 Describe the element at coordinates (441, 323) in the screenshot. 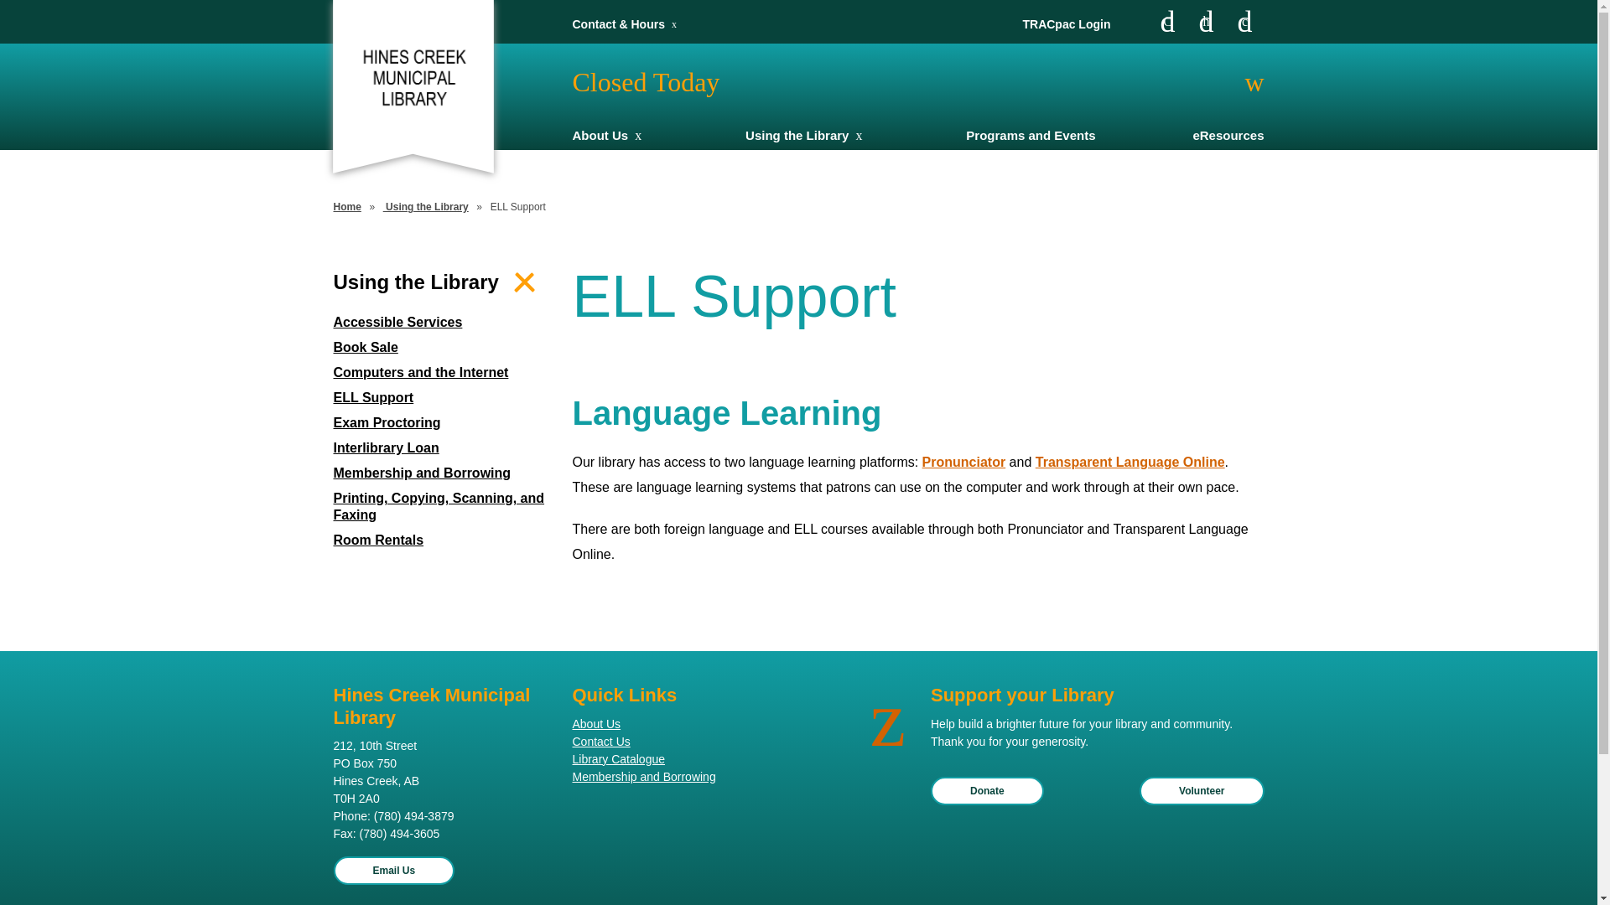

I see `Accessible Services` at that location.